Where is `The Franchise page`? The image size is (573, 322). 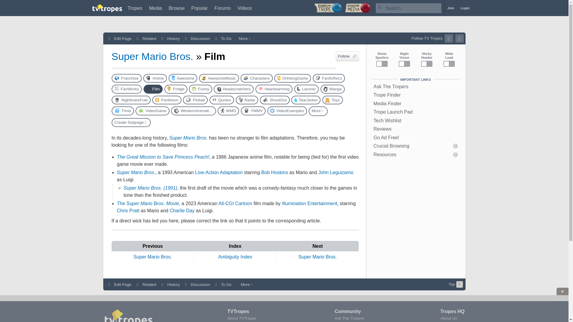
The Franchise page is located at coordinates (127, 78).